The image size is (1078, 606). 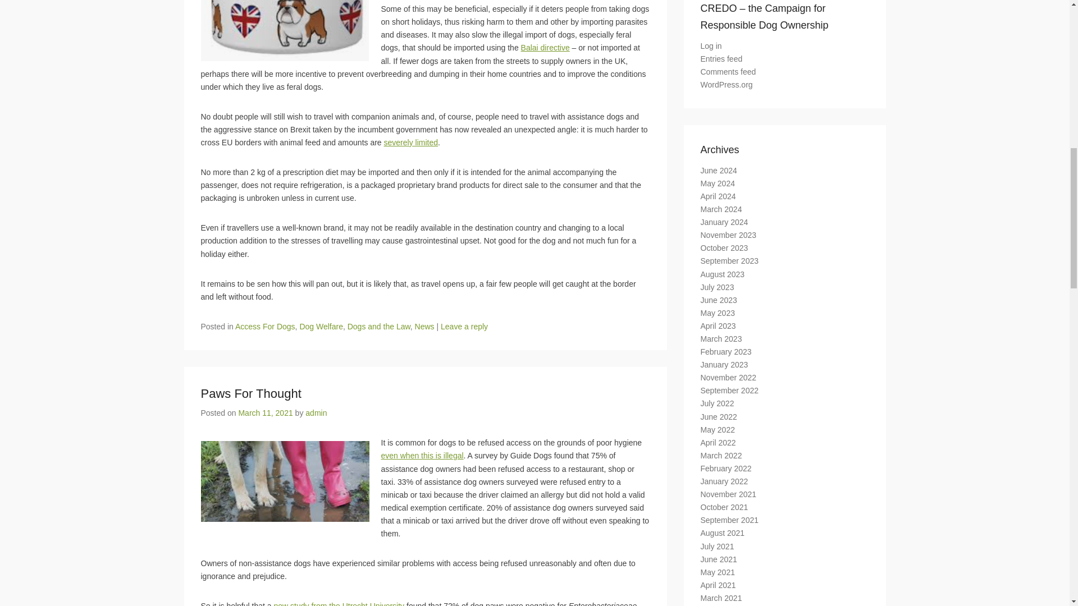 I want to click on 19:34, so click(x=265, y=413).